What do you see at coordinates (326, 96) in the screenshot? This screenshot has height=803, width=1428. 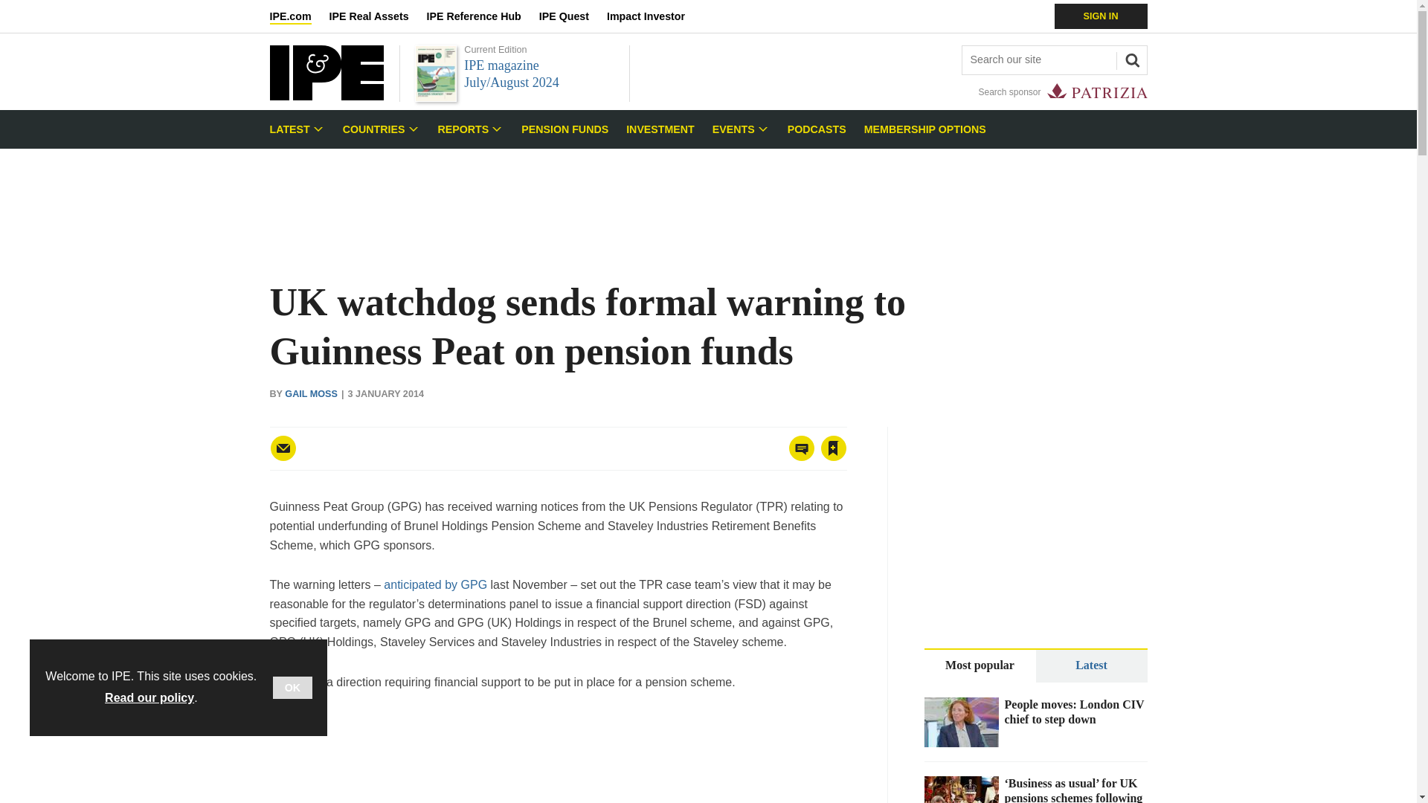 I see `IPE` at bounding box center [326, 96].